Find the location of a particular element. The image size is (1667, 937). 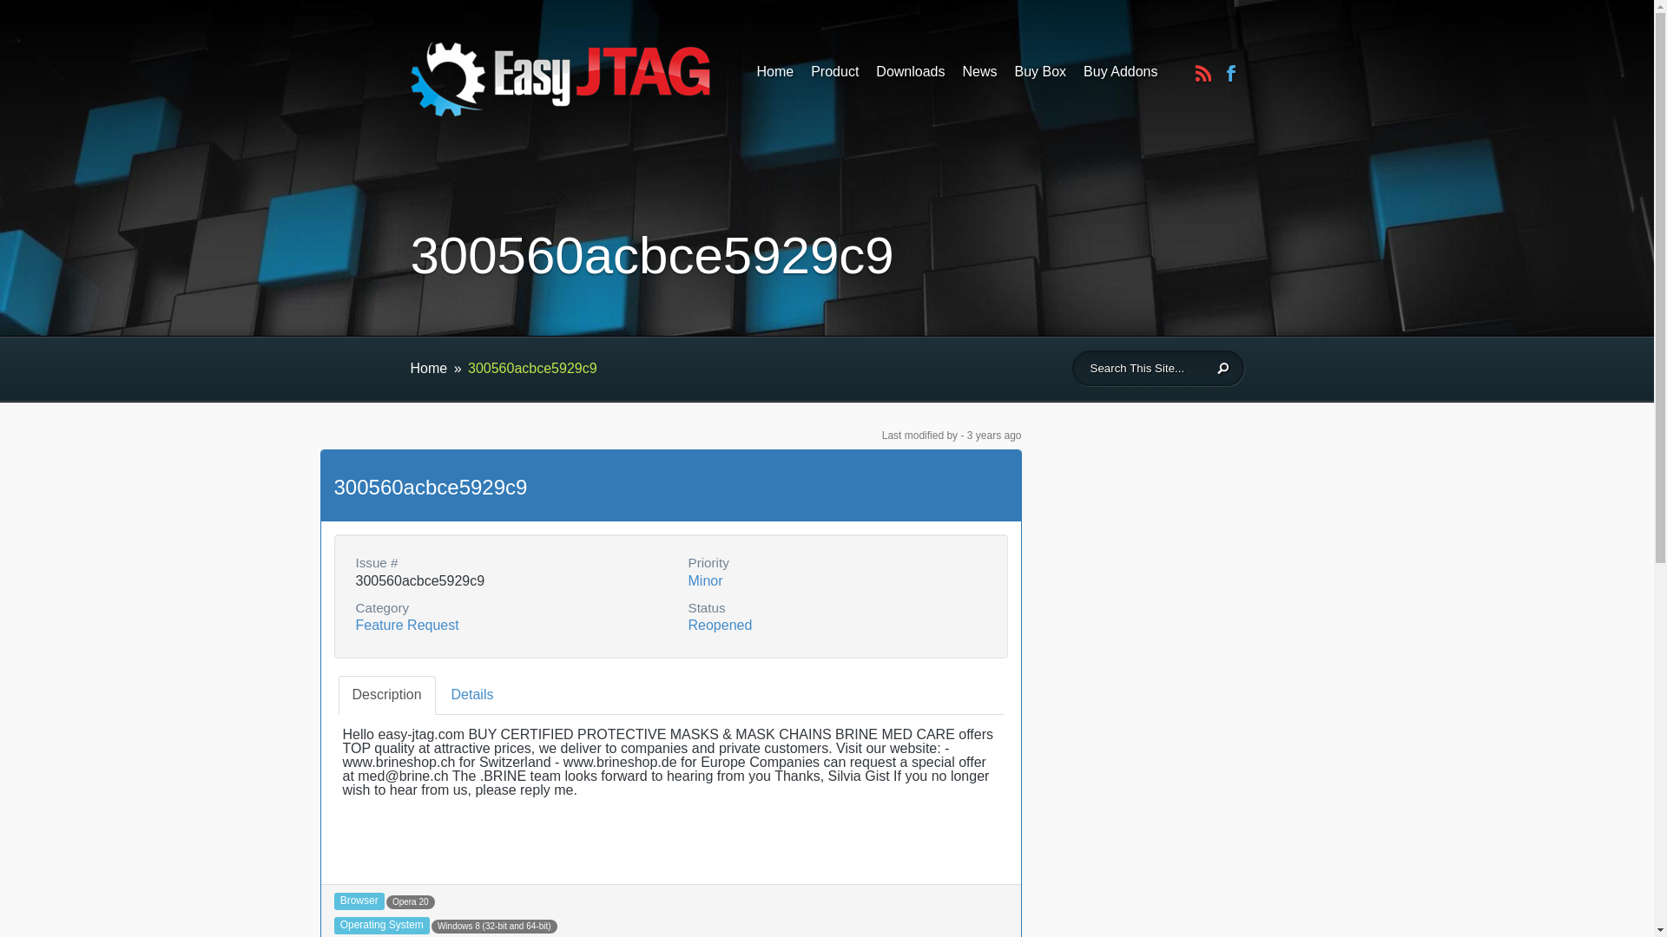

News is located at coordinates (979, 76).